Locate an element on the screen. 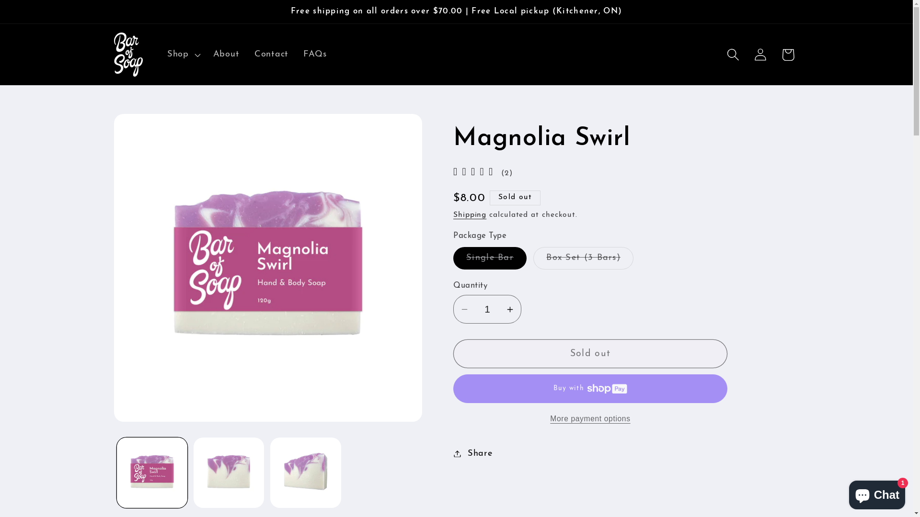 The height and width of the screenshot is (517, 920). About is located at coordinates (226, 55).